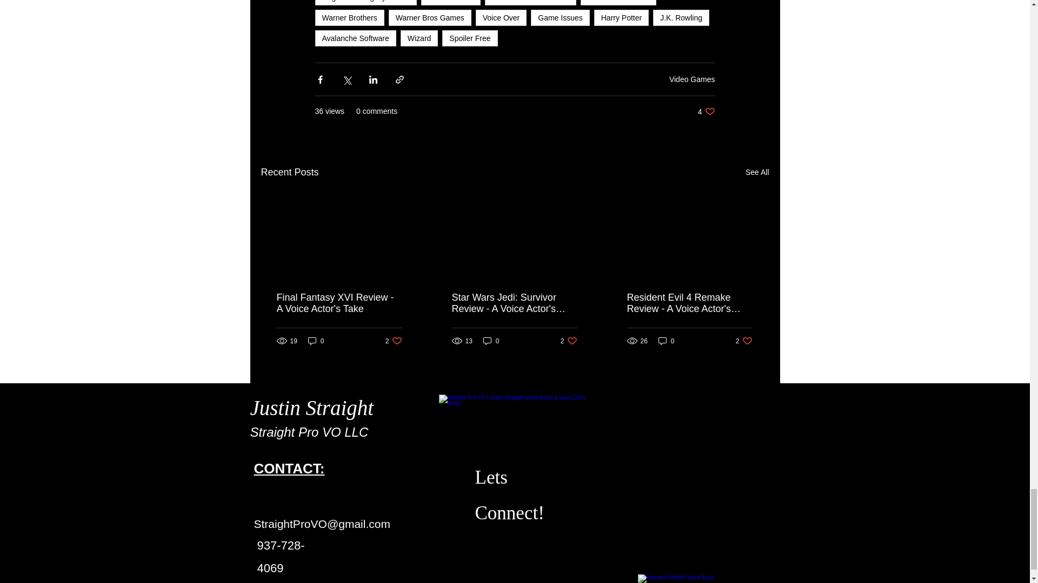 Image resolution: width=1038 pixels, height=583 pixels. I want to click on Hogwwarts Legacy review, so click(365, 2).